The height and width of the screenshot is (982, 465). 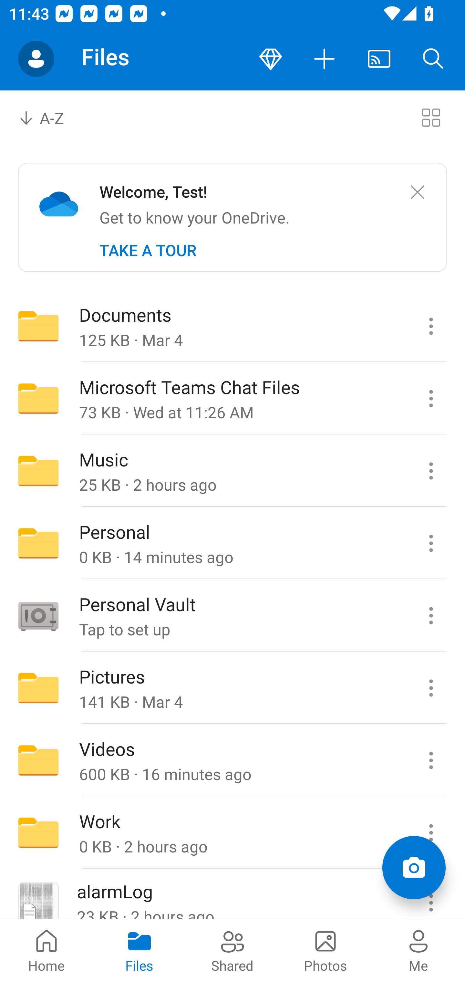 What do you see at coordinates (417, 193) in the screenshot?
I see `Close` at bounding box center [417, 193].